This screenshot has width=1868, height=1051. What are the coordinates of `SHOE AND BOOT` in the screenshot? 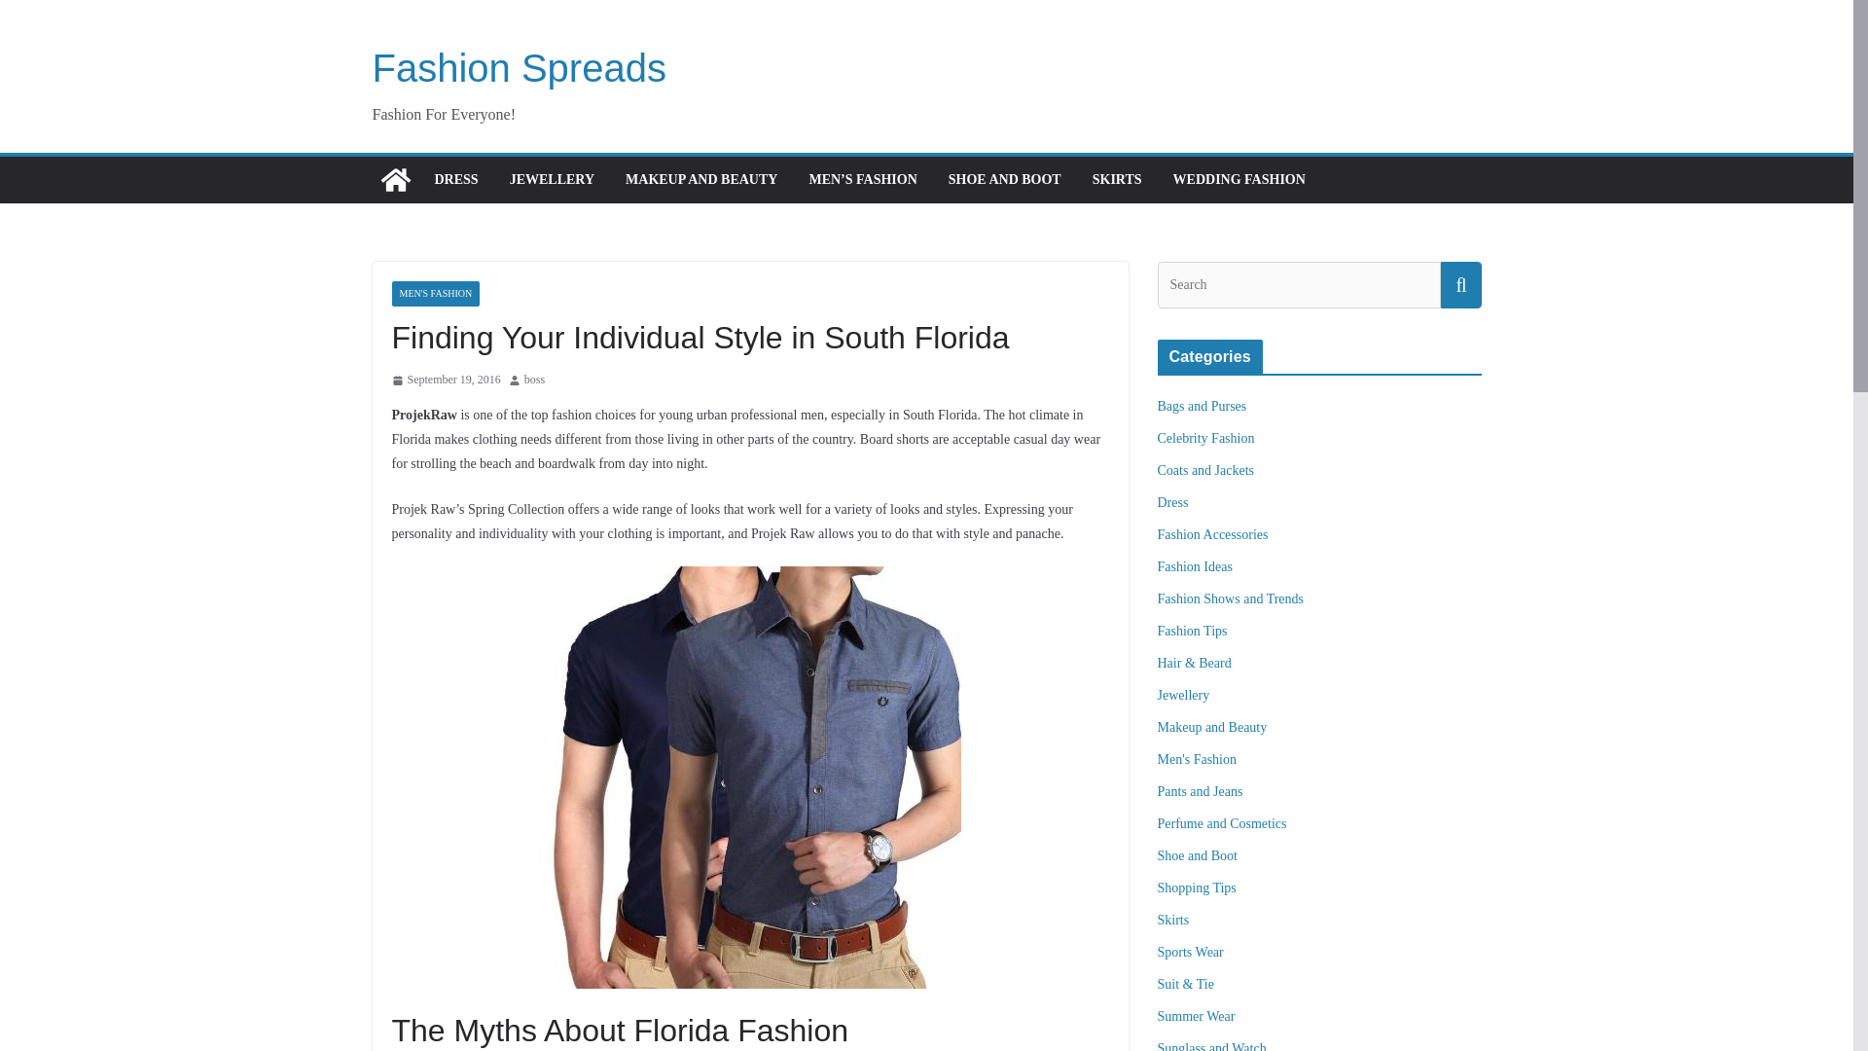 It's located at (1004, 179).